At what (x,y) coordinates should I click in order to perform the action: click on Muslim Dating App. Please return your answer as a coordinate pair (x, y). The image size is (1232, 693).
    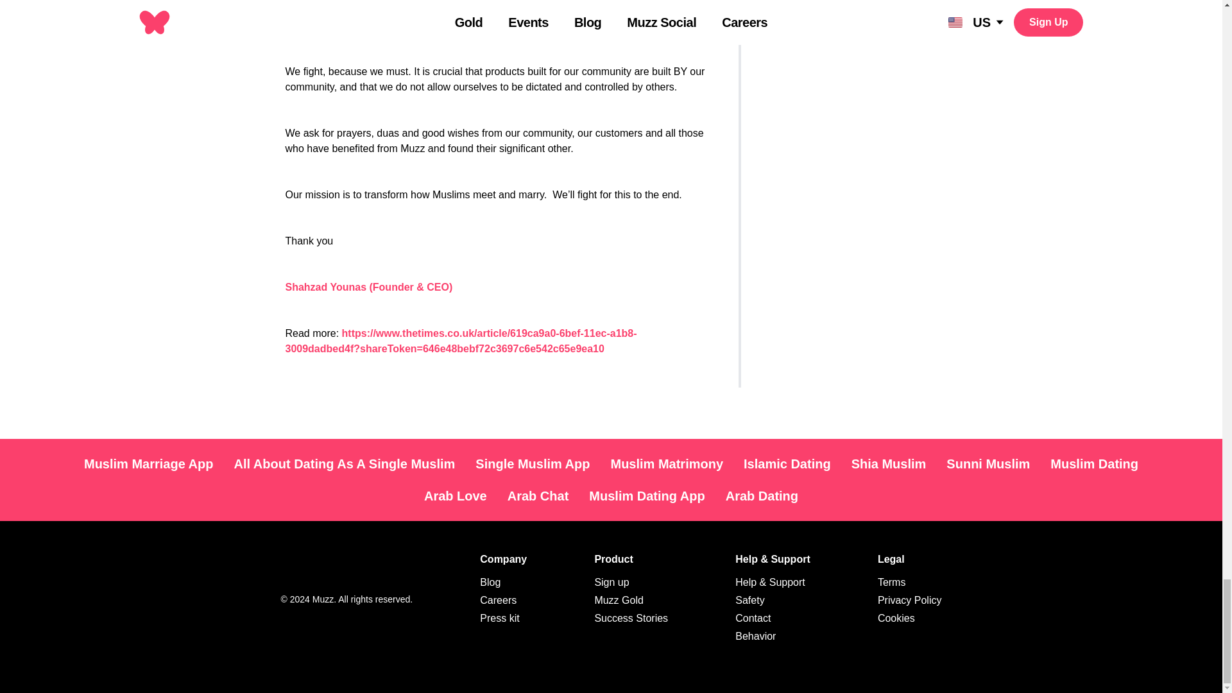
    Looking at the image, I should click on (647, 495).